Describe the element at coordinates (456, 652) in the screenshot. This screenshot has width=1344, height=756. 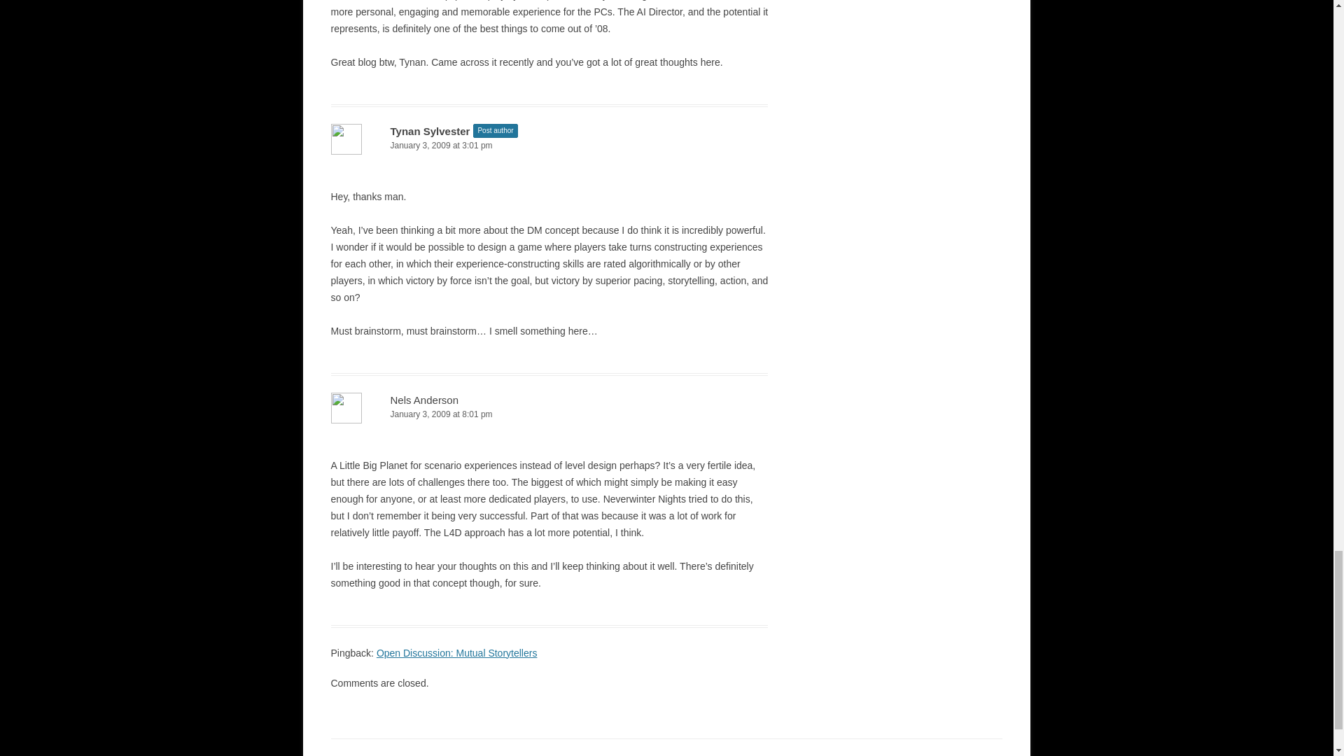
I see `Open Discussion: Mutual Storytellers` at that location.